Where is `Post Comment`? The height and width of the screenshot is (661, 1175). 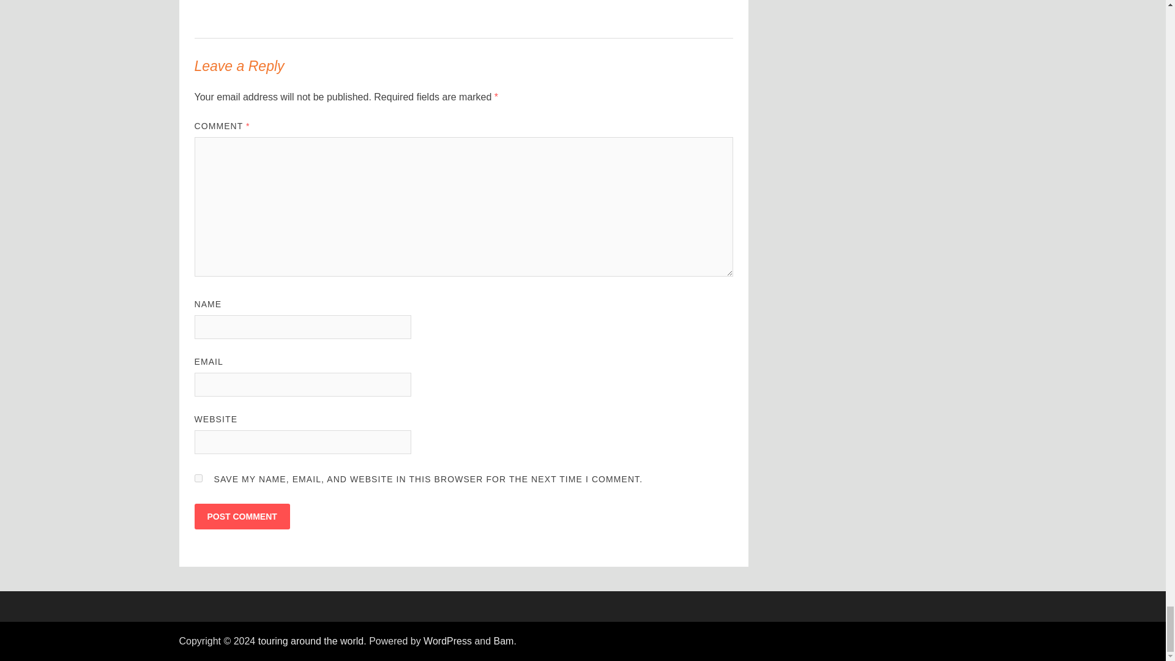
Post Comment is located at coordinates (242, 517).